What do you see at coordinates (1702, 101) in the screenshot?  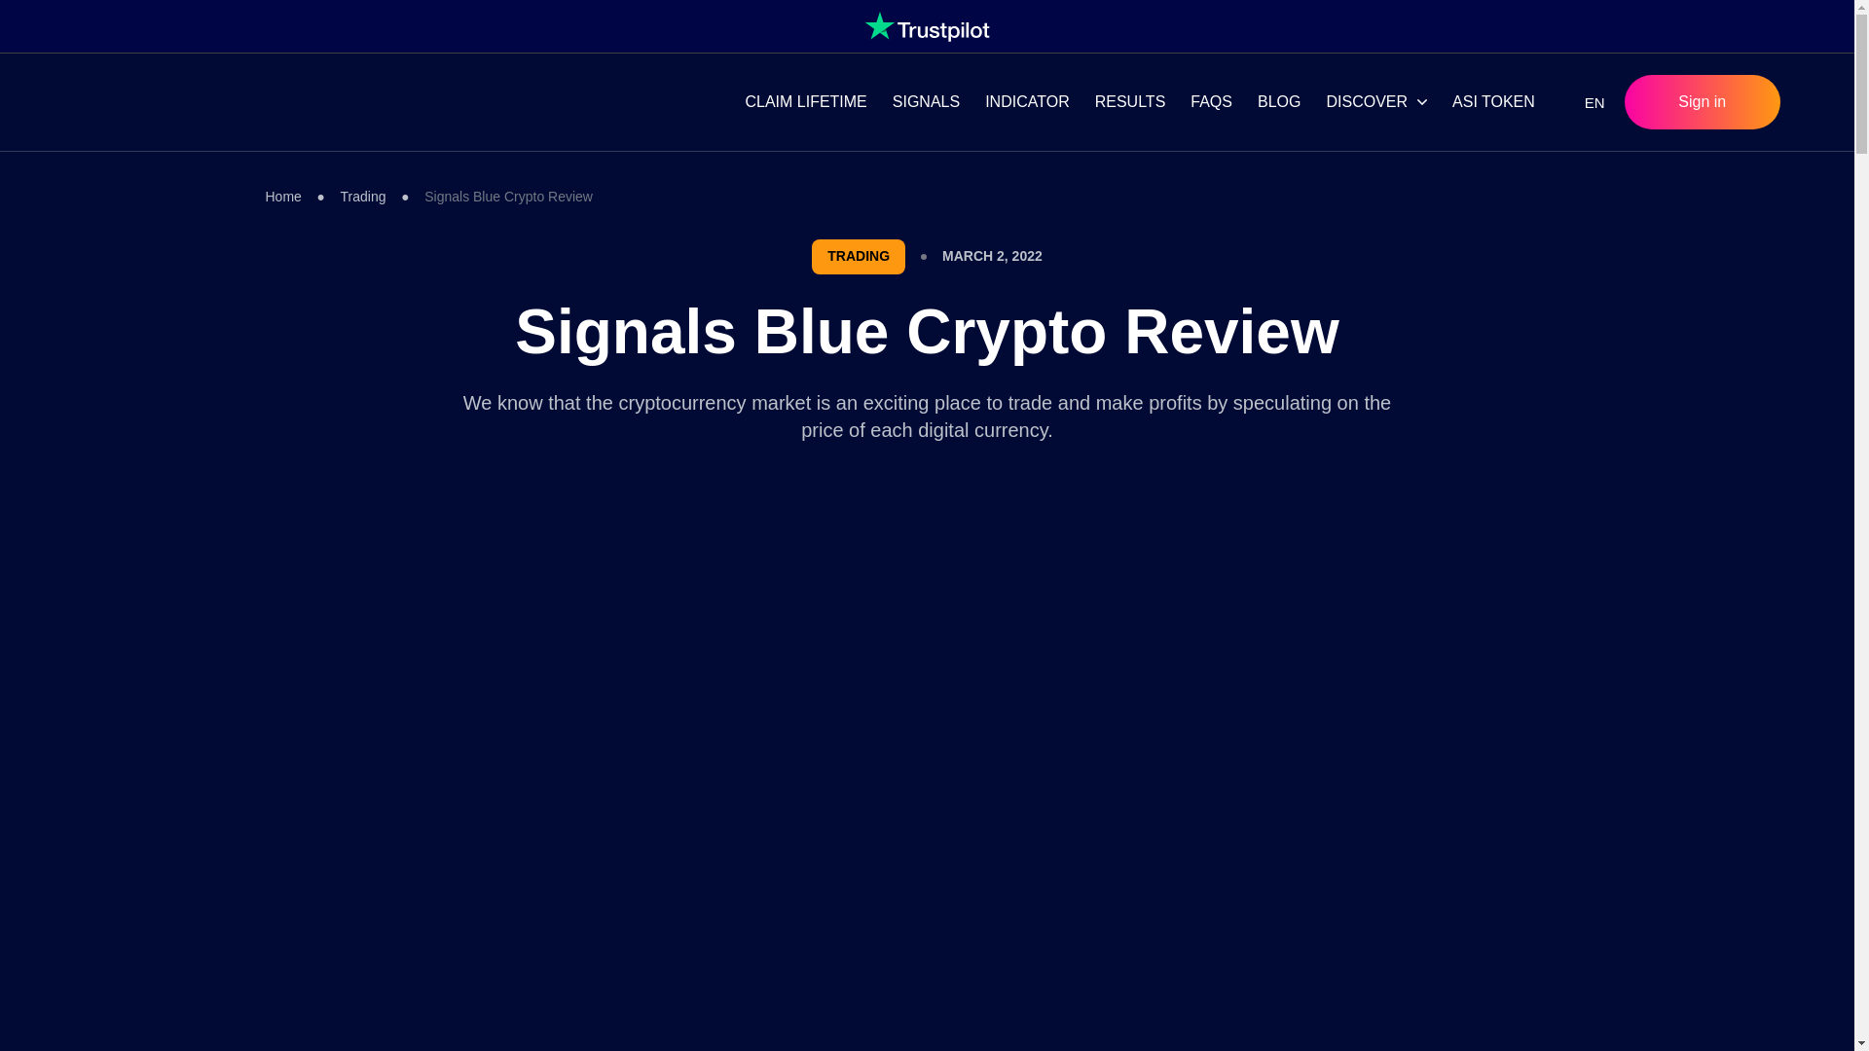 I see `Sign in` at bounding box center [1702, 101].